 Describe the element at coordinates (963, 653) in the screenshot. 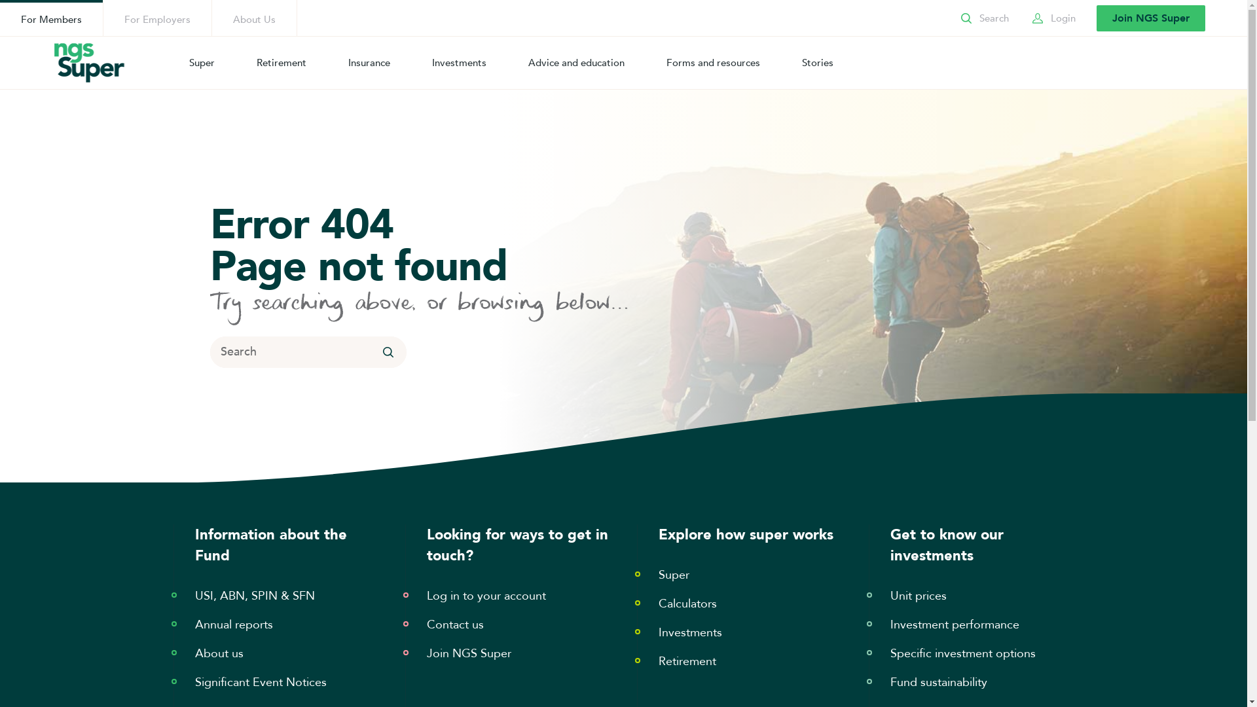

I see `Specific investment options` at that location.